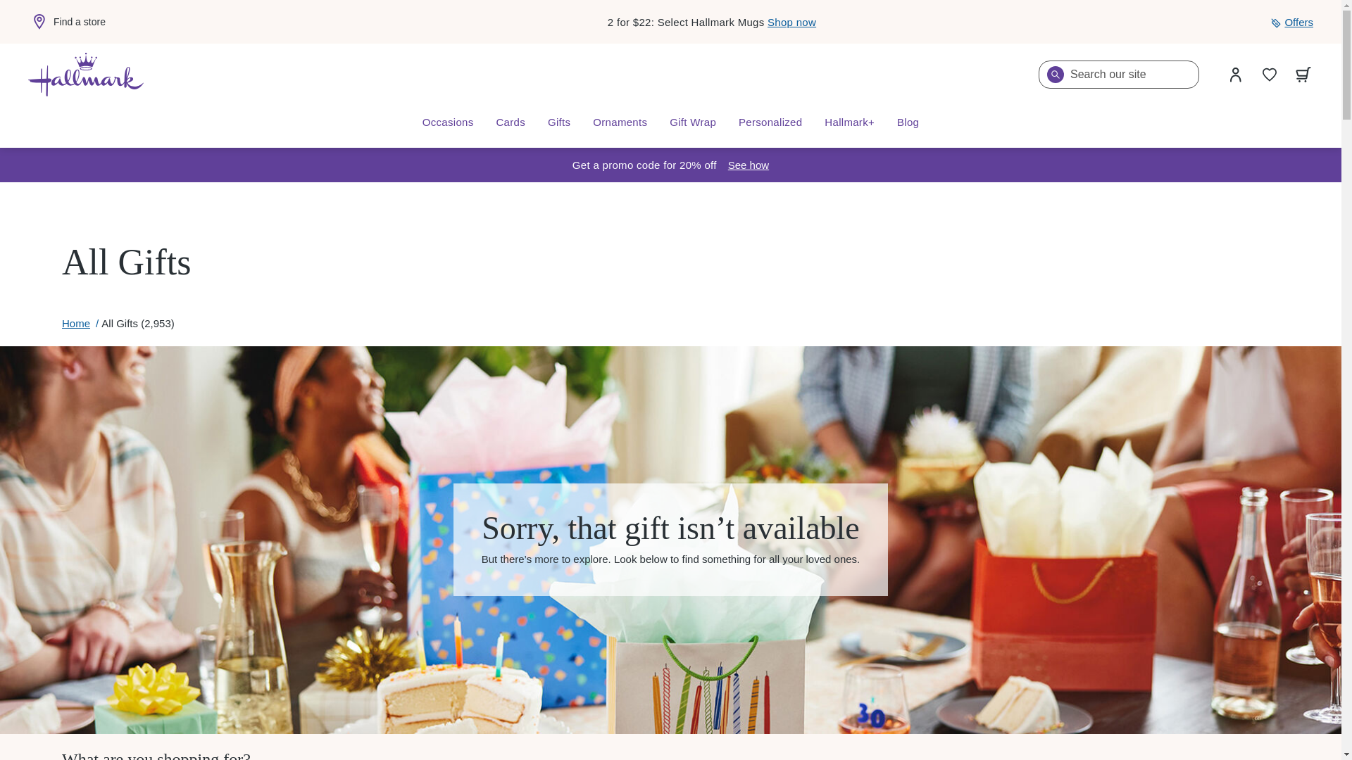  What do you see at coordinates (1055, 74) in the screenshot?
I see `Search` at bounding box center [1055, 74].